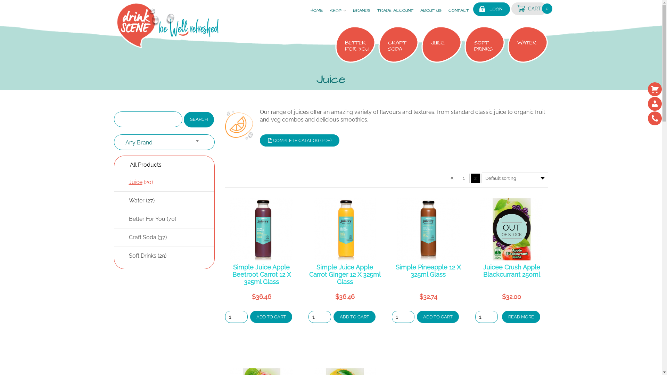  Describe the element at coordinates (147, 219) in the screenshot. I see `Better For You` at that location.